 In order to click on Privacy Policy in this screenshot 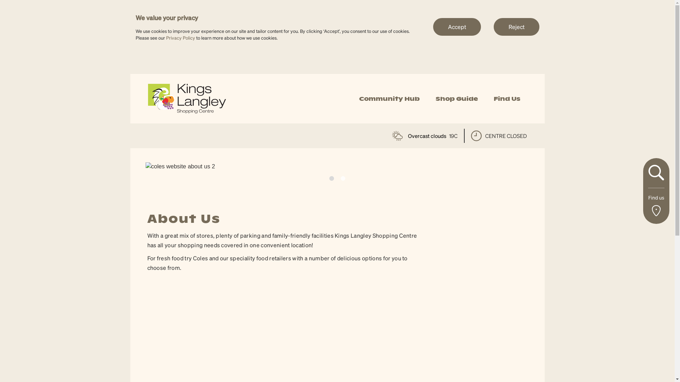, I will do `click(180, 37)`.